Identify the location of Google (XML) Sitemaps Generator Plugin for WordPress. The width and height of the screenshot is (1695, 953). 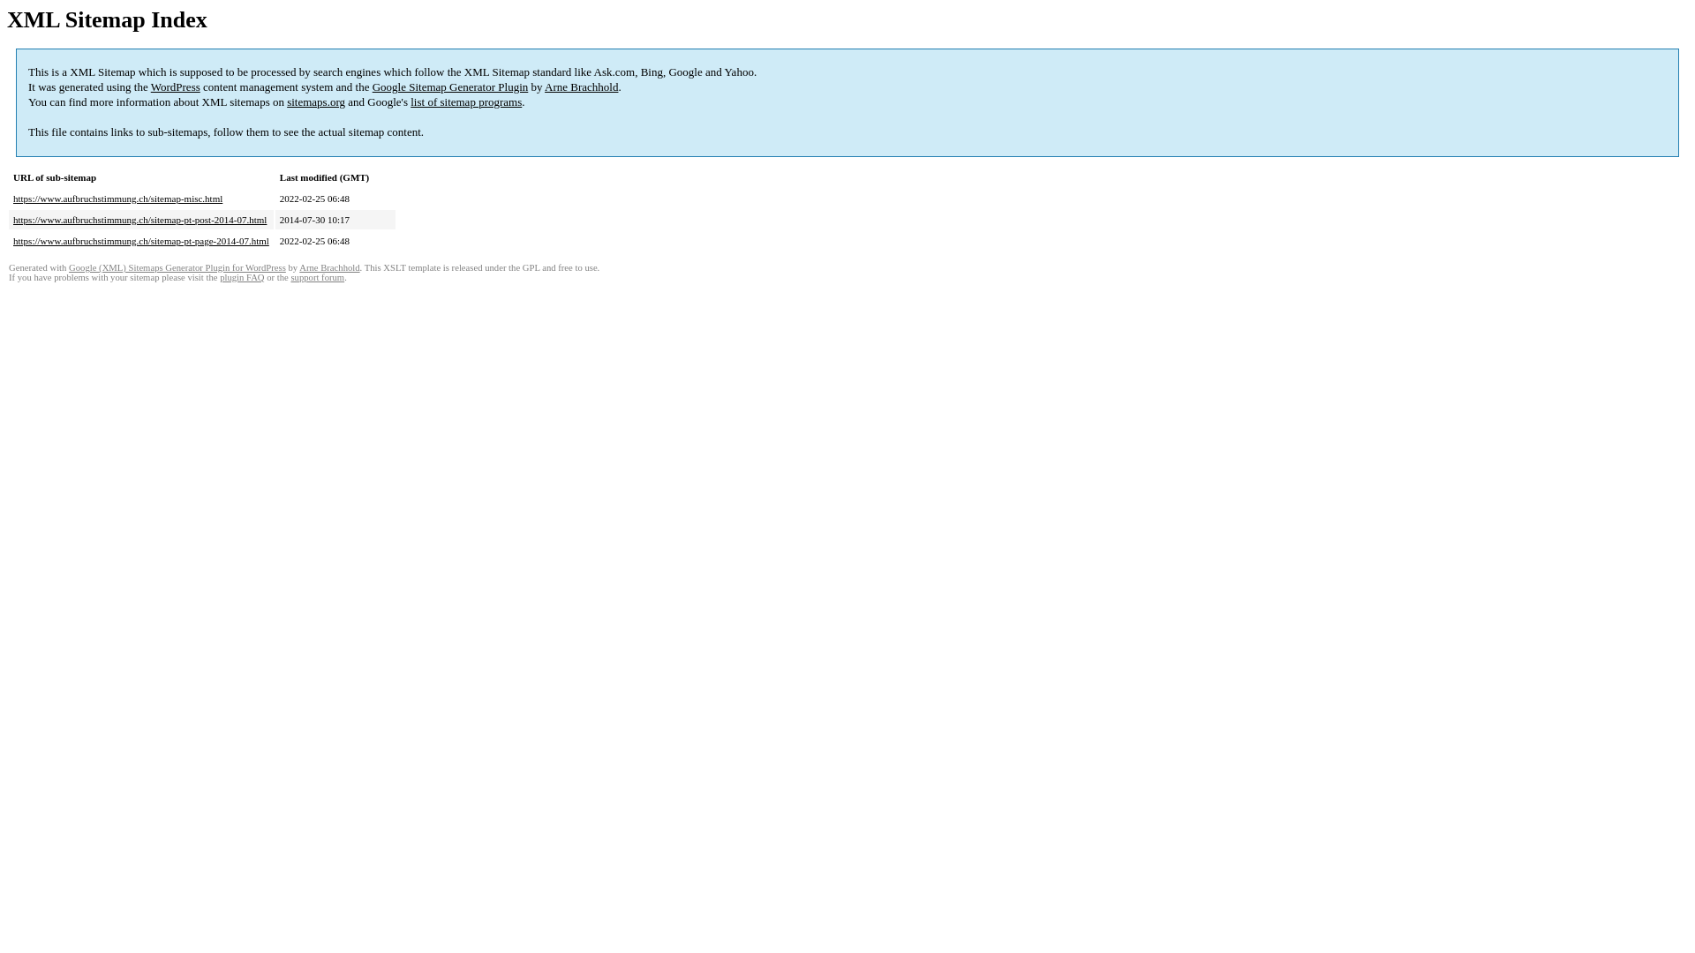
(177, 268).